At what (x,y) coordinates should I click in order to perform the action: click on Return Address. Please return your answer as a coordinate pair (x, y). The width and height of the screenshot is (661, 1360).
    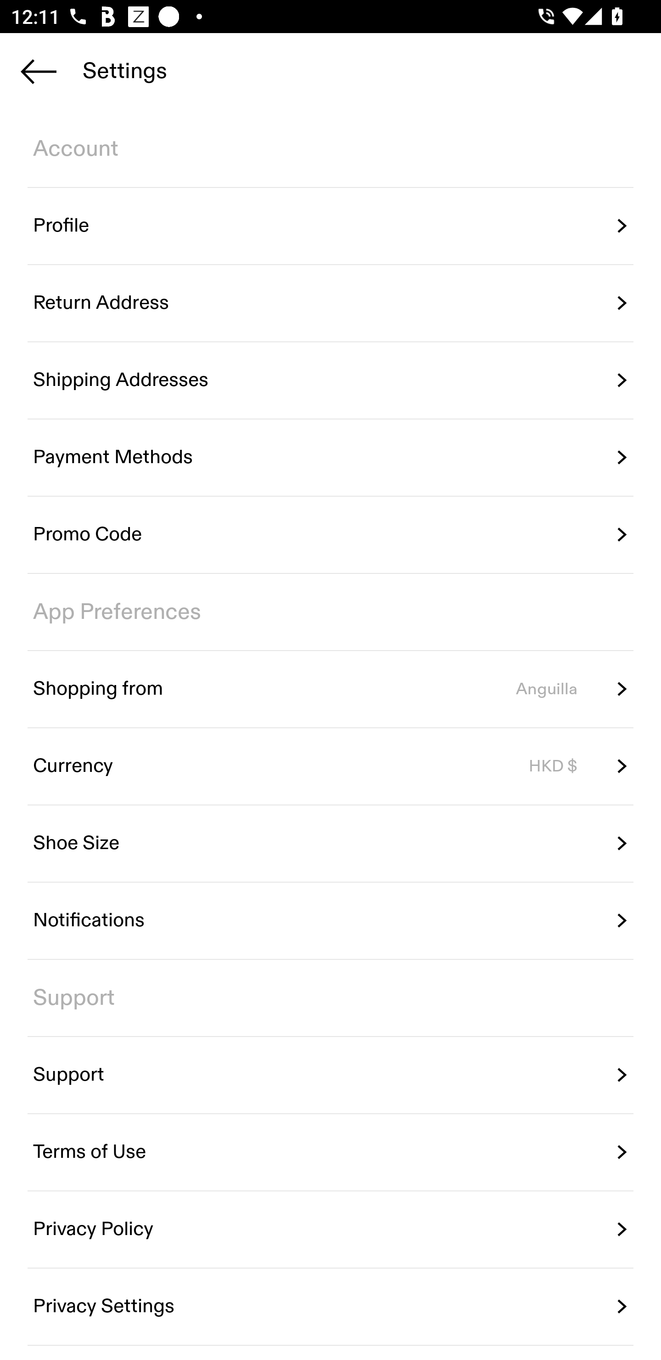
    Looking at the image, I should click on (330, 303).